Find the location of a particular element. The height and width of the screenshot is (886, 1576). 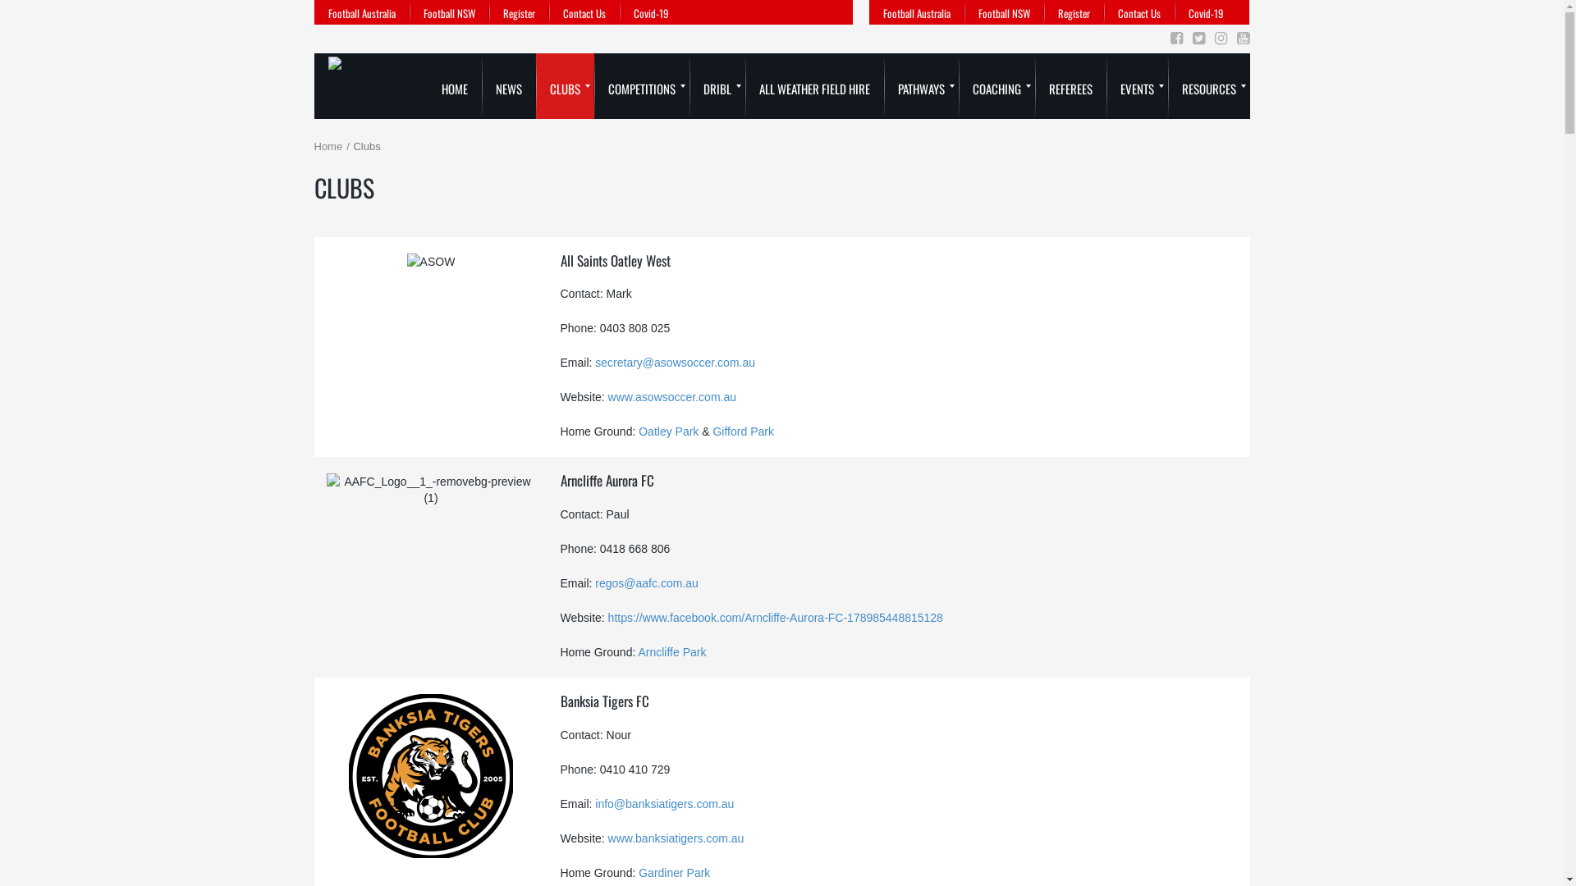

Football Australia is located at coordinates (917, 12).